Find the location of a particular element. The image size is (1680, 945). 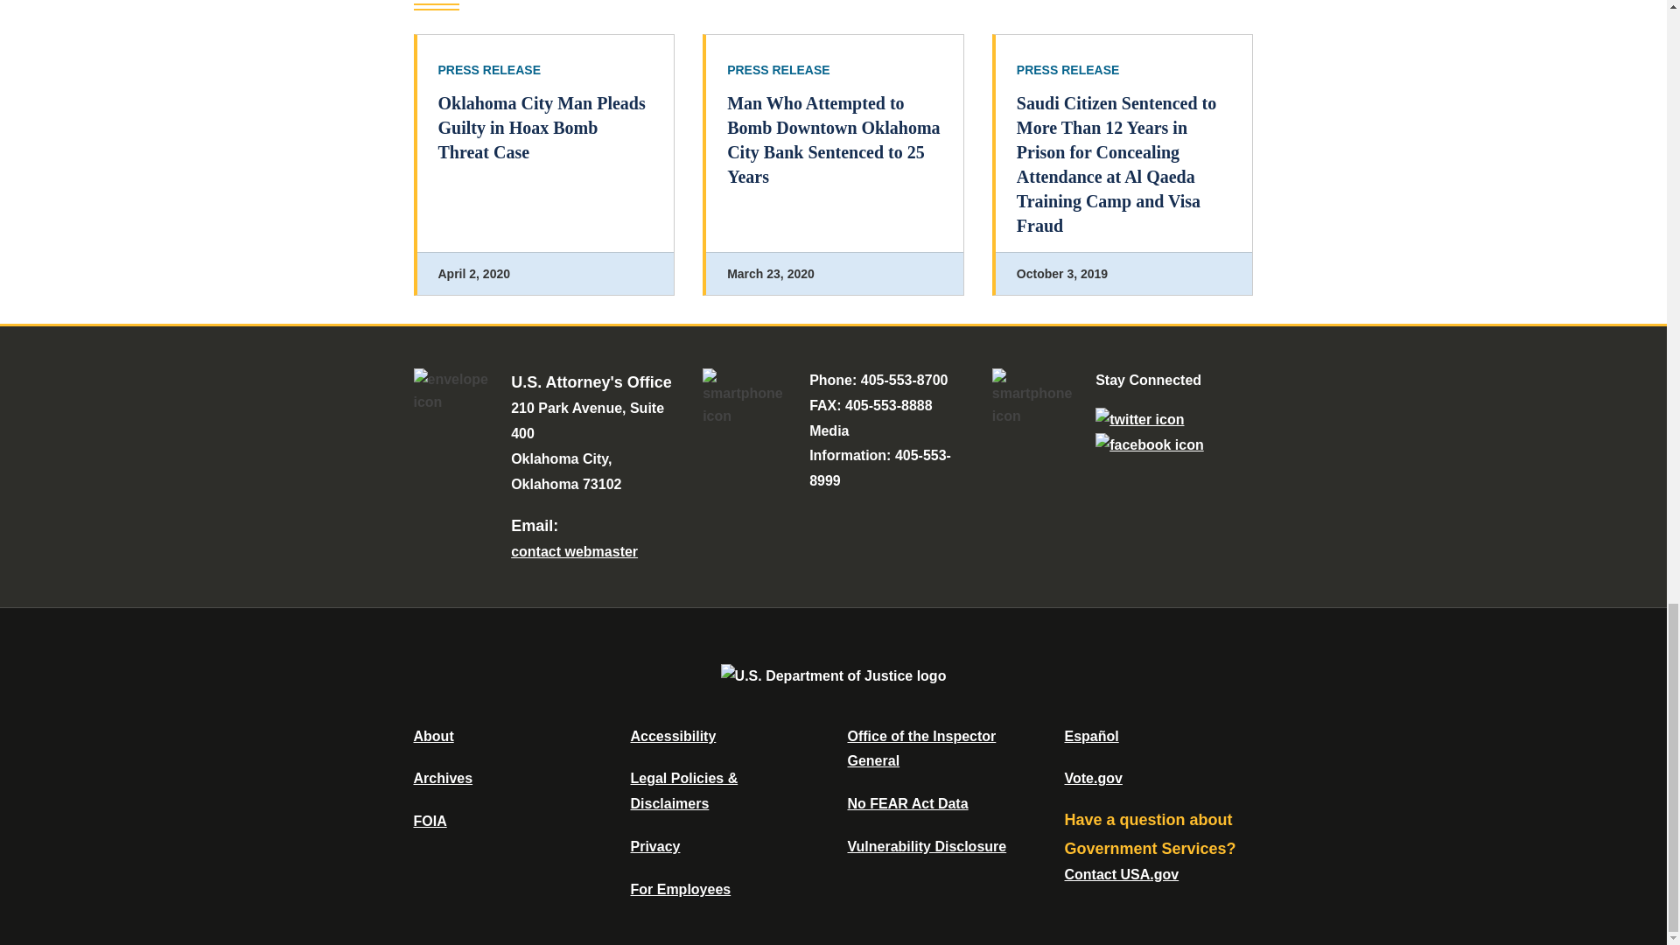

About DOJ is located at coordinates (433, 735).